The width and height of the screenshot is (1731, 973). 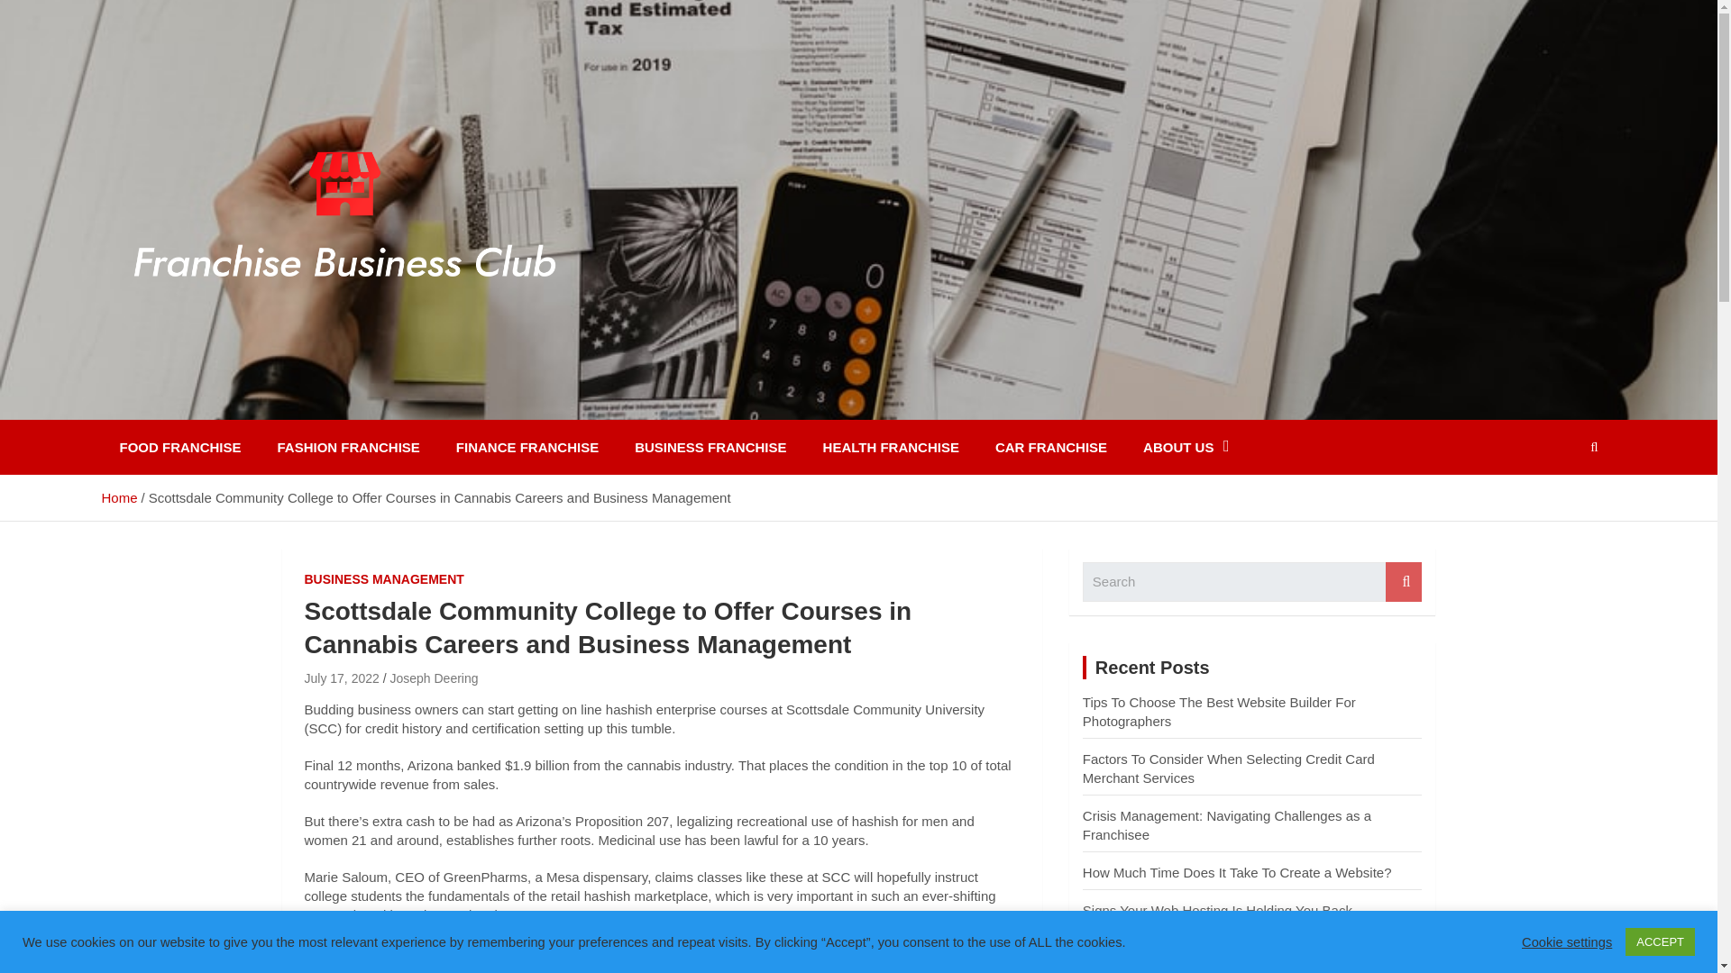 What do you see at coordinates (1403, 582) in the screenshot?
I see `Search` at bounding box center [1403, 582].